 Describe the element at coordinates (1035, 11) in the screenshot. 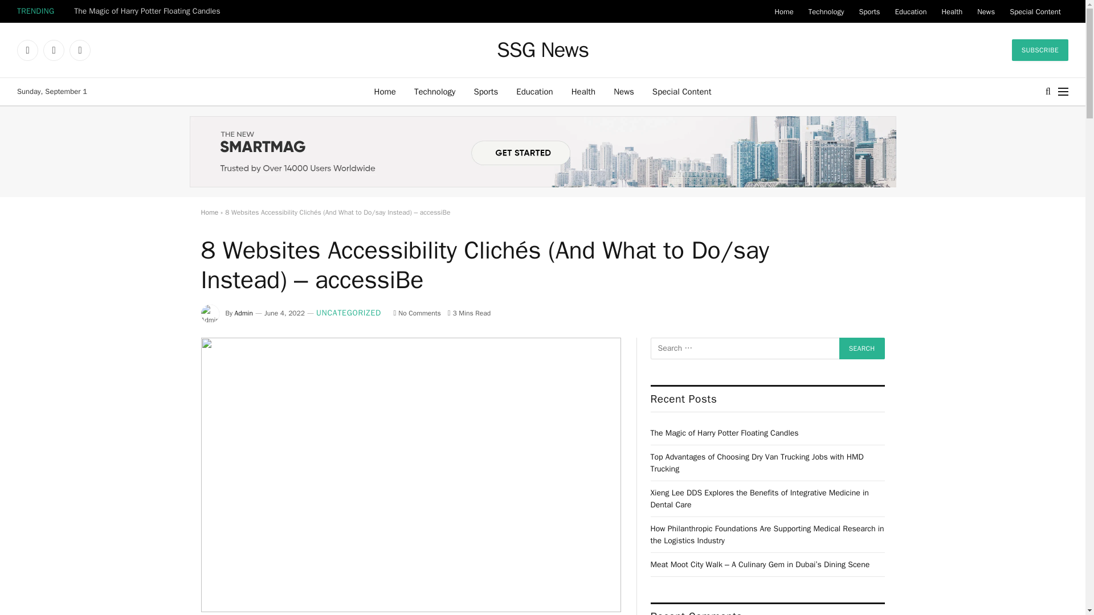

I see `Special Content` at that location.